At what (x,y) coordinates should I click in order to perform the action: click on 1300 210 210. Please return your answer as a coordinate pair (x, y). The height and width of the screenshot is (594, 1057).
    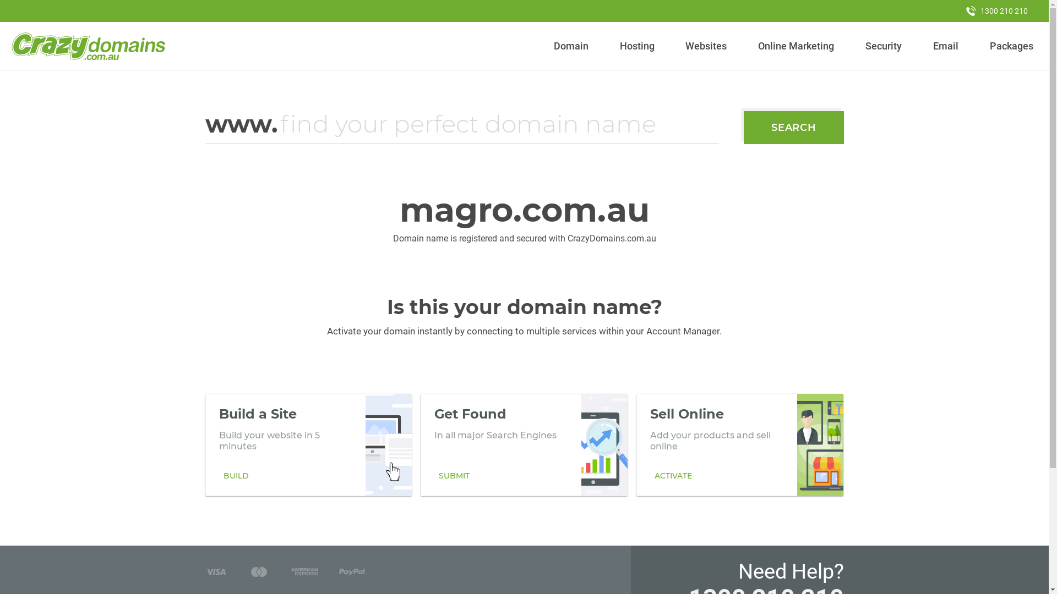
    Looking at the image, I should click on (997, 11).